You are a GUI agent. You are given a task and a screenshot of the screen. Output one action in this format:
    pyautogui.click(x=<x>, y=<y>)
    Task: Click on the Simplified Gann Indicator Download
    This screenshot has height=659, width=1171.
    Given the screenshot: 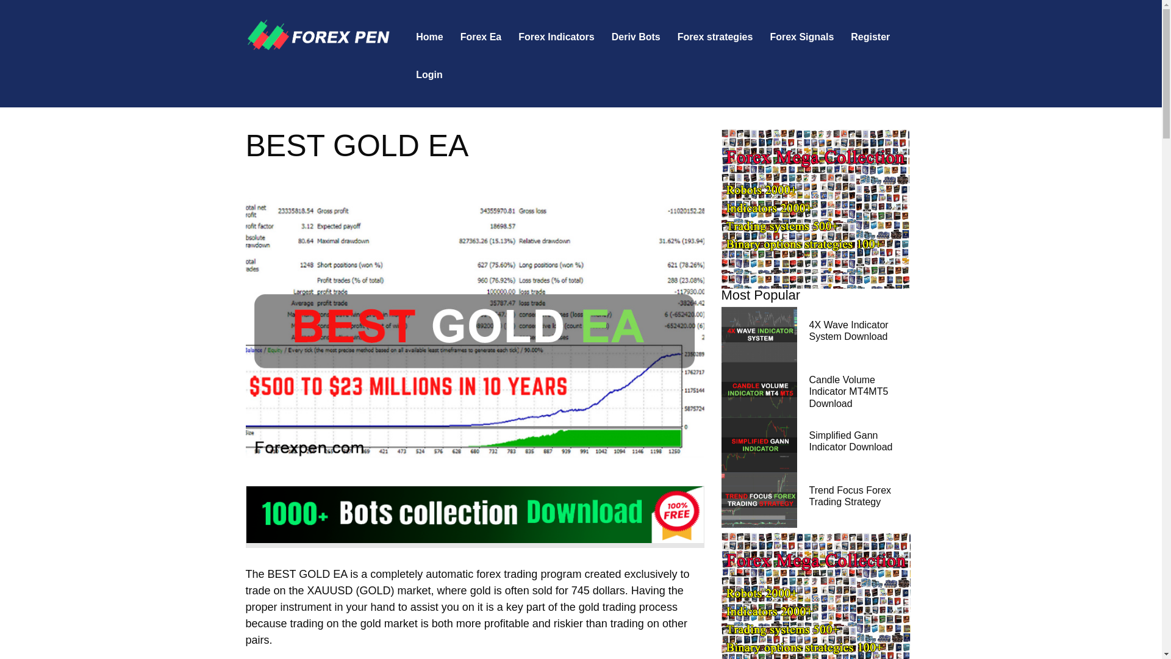 What is the action you would take?
    pyautogui.click(x=850, y=441)
    